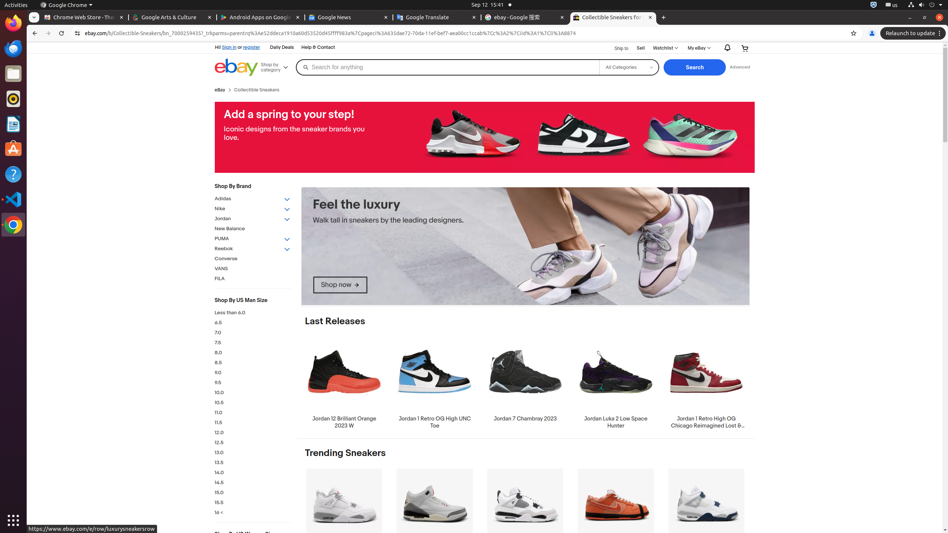  What do you see at coordinates (854, 33) in the screenshot?
I see `Bookmark this tab` at bounding box center [854, 33].